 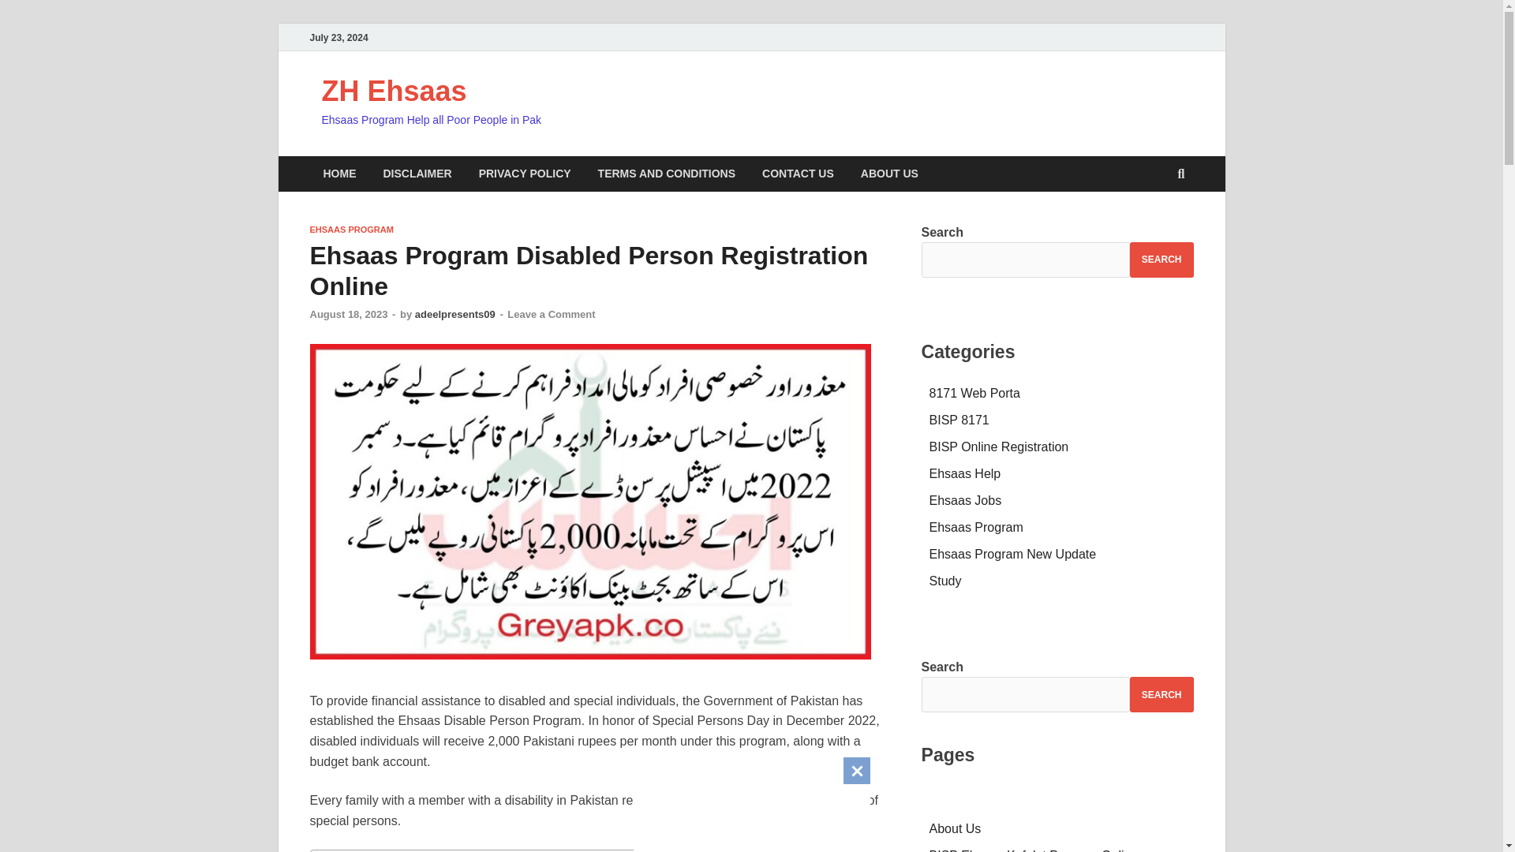 What do you see at coordinates (797, 174) in the screenshot?
I see `CONTACT US` at bounding box center [797, 174].